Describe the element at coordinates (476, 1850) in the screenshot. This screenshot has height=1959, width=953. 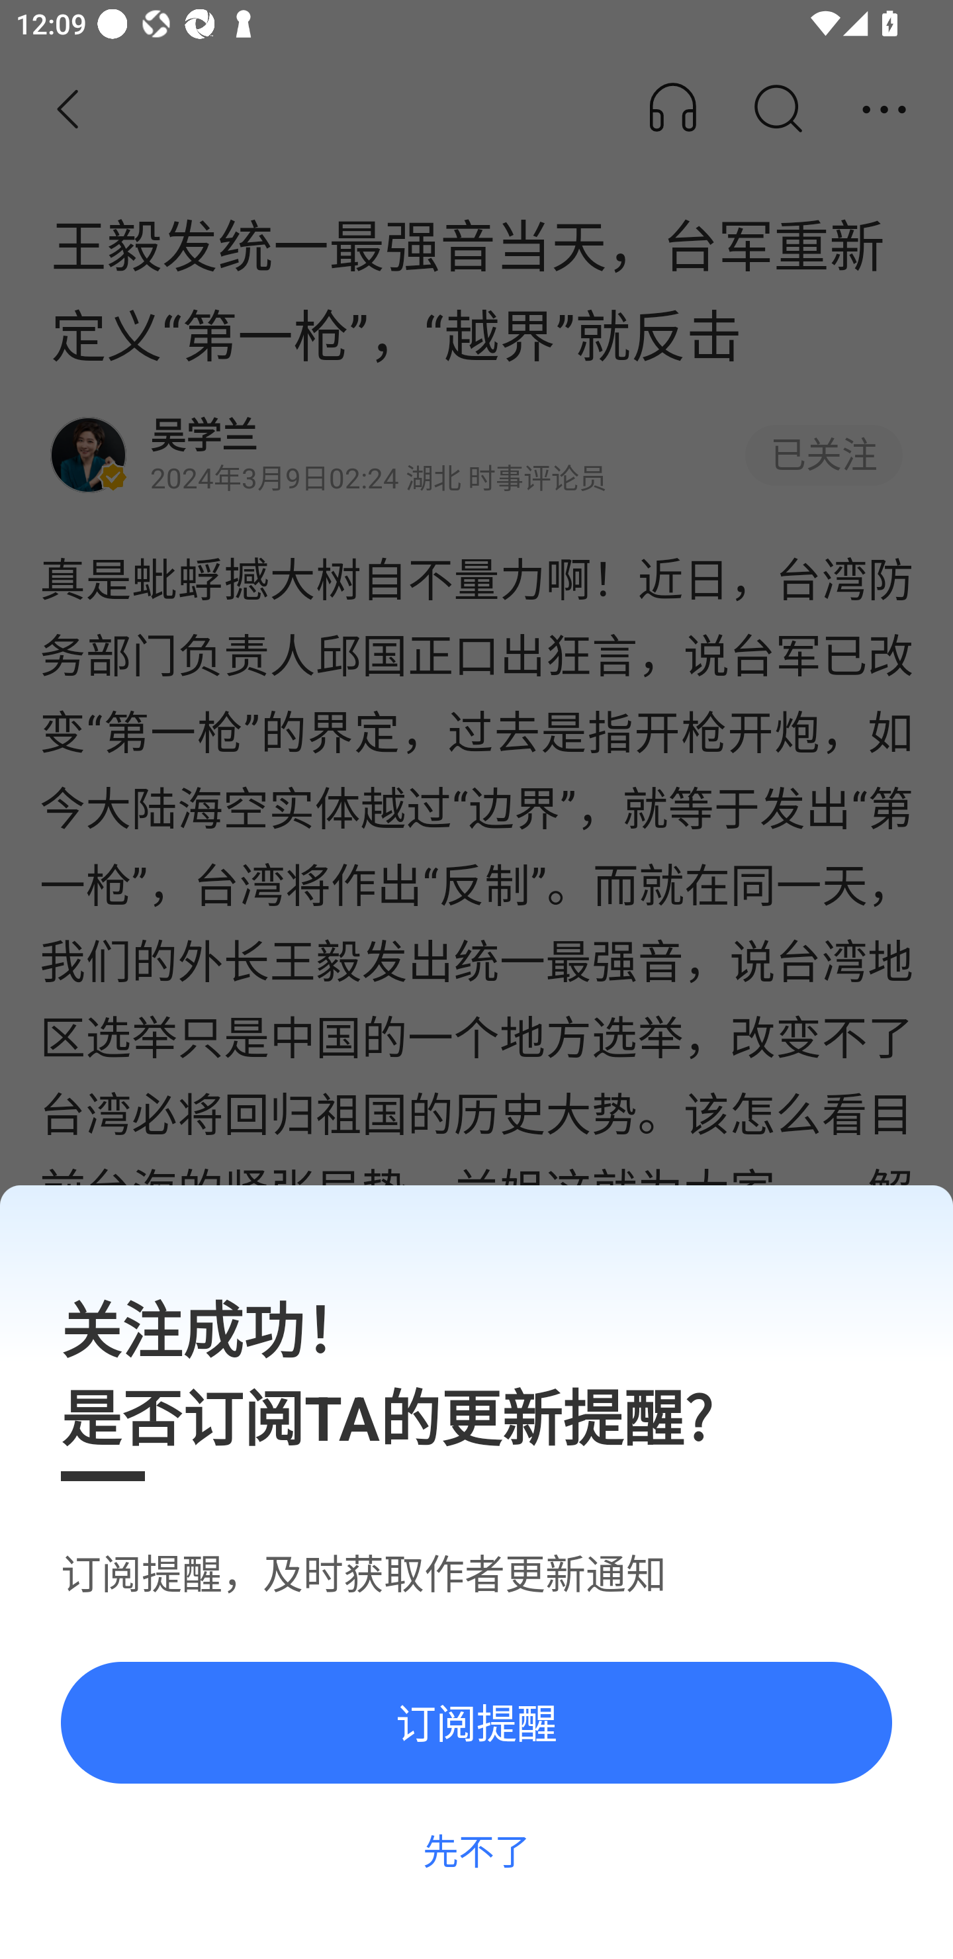
I see `先不了` at that location.